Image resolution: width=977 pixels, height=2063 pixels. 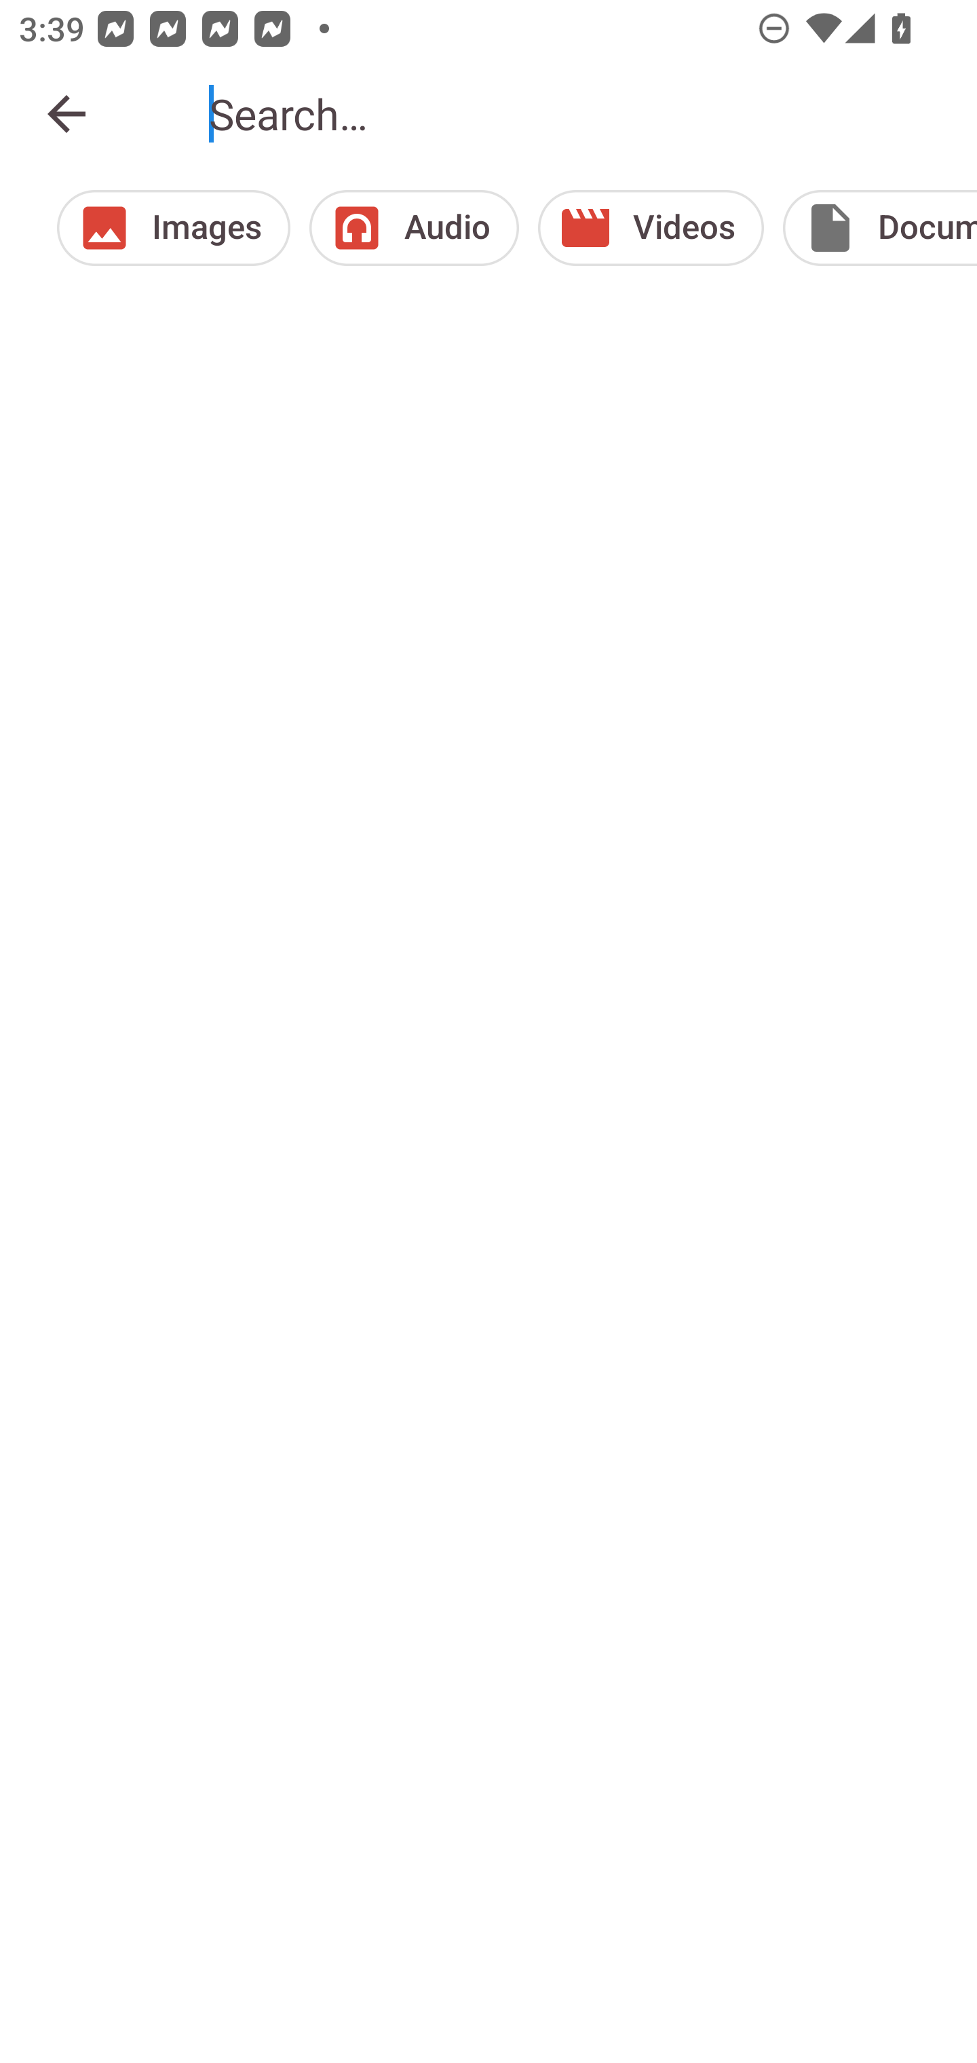 I want to click on Documents, so click(x=879, y=228).